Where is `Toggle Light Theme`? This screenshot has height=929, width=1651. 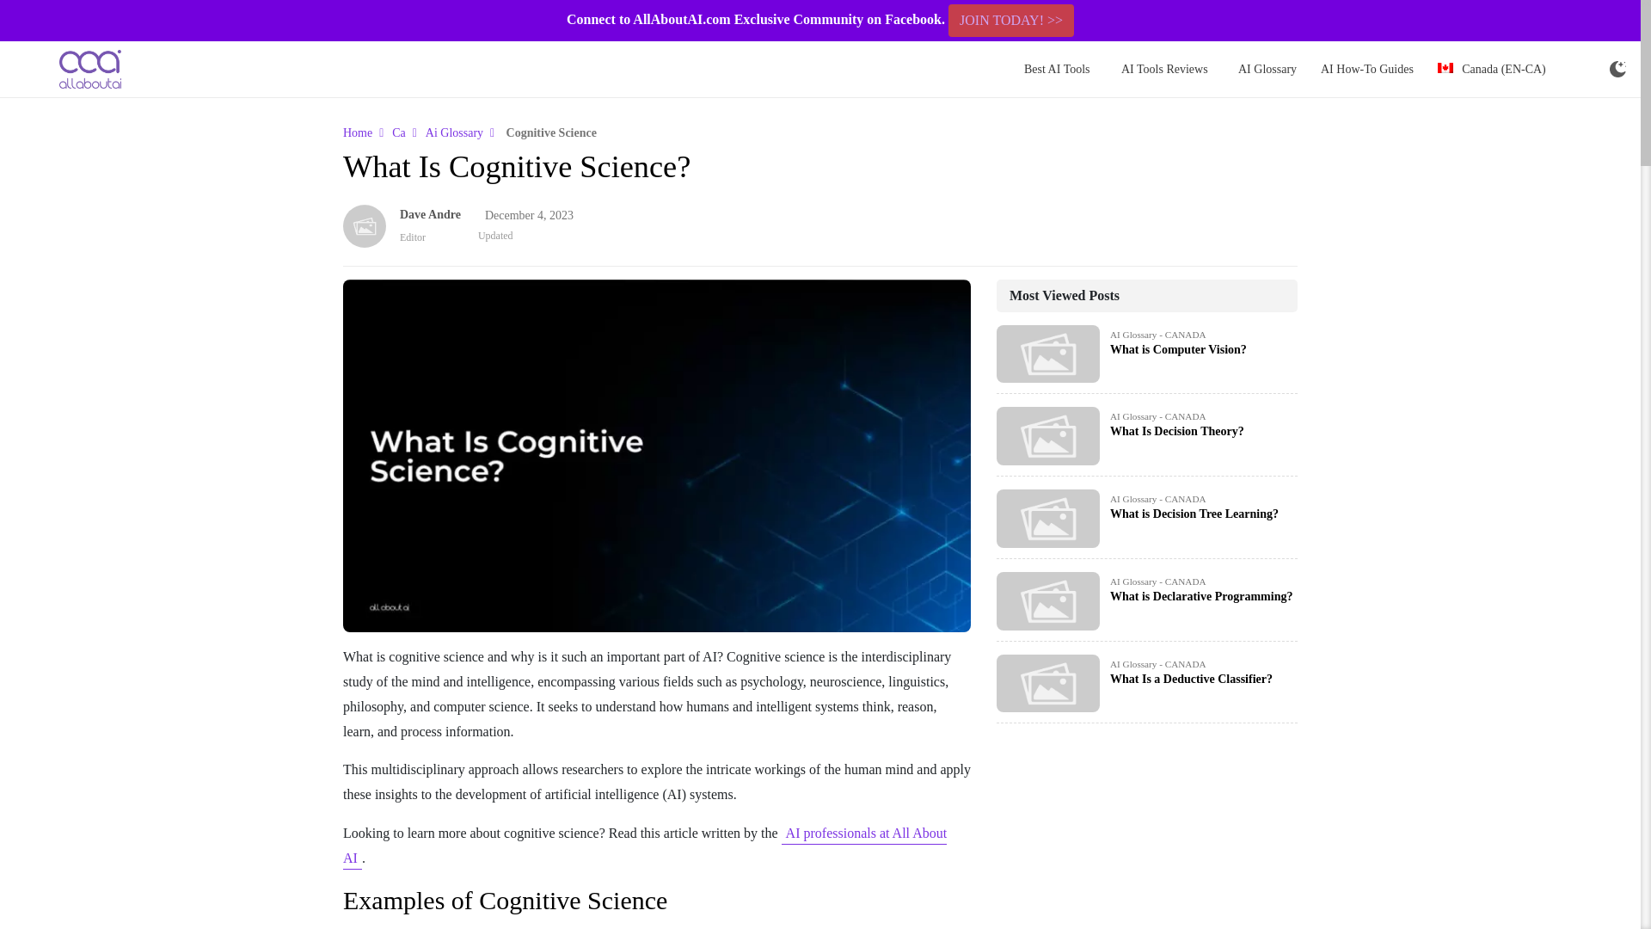
Toggle Light Theme is located at coordinates (1617, 69).